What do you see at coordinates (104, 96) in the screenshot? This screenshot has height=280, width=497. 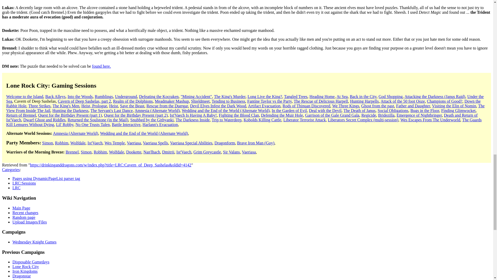 I see `LRC:Rumblings` at bounding box center [104, 96].